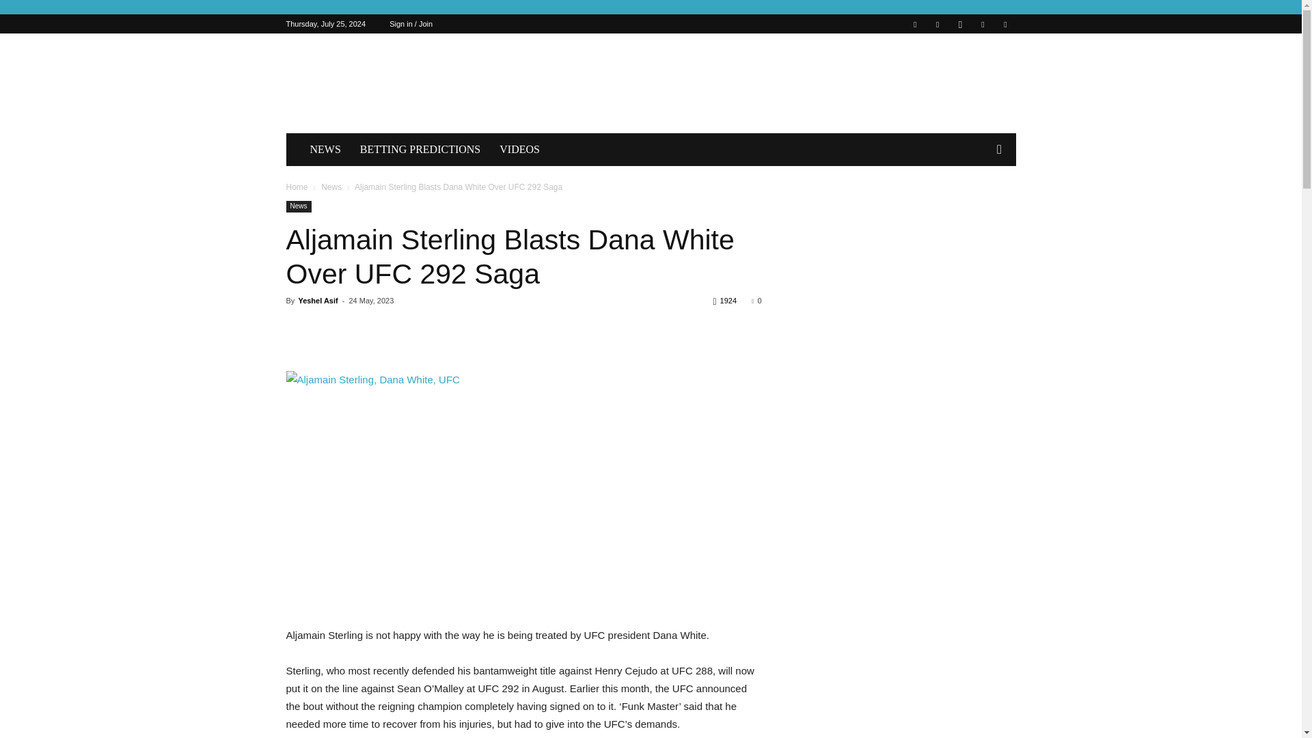 The height and width of the screenshot is (738, 1312). Describe the element at coordinates (914, 23) in the screenshot. I see `Facebook` at that location.